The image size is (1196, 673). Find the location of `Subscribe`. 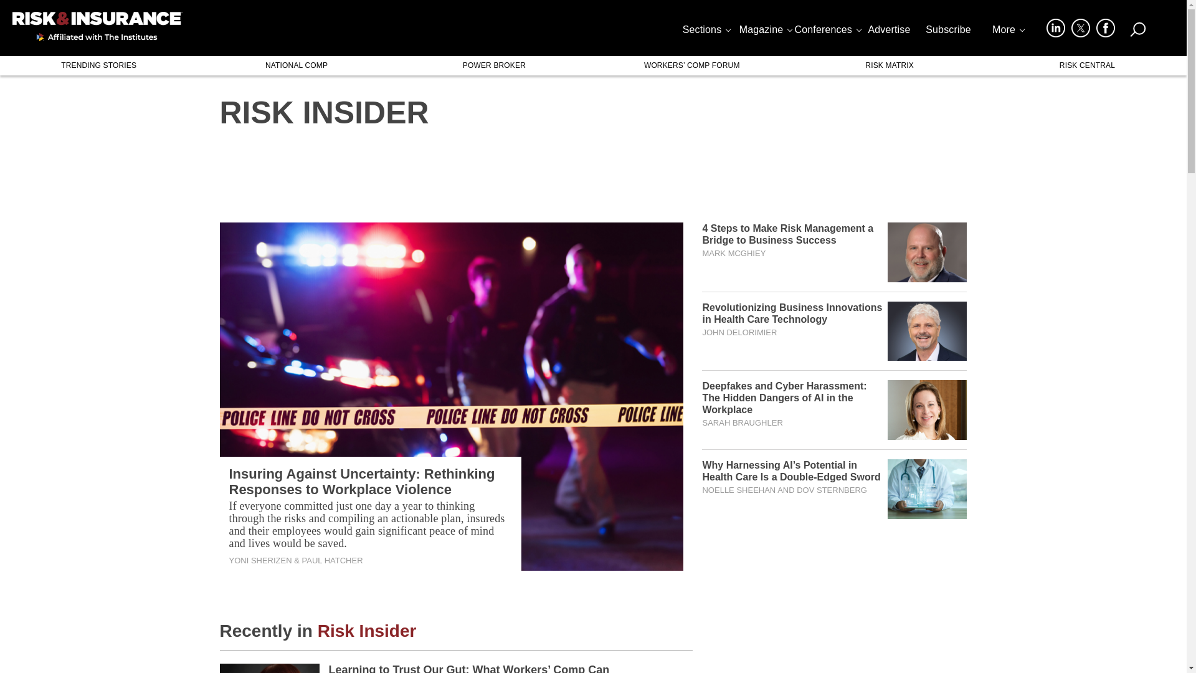

Subscribe is located at coordinates (948, 32).